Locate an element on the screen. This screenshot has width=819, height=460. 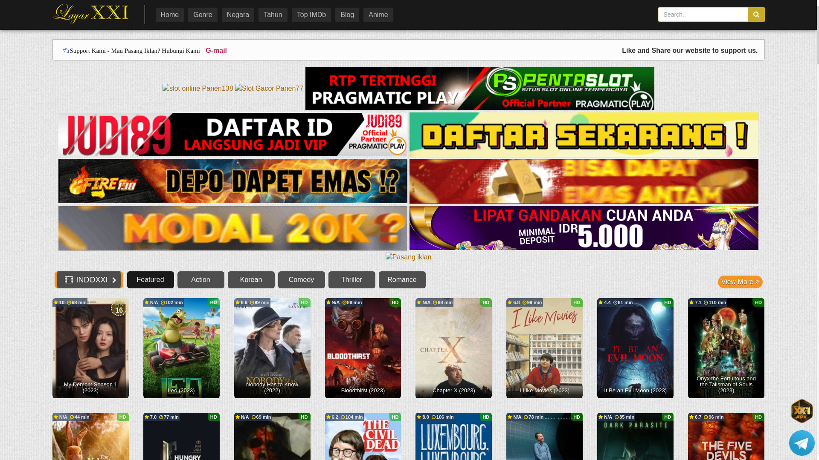
Romance is located at coordinates (402, 280).